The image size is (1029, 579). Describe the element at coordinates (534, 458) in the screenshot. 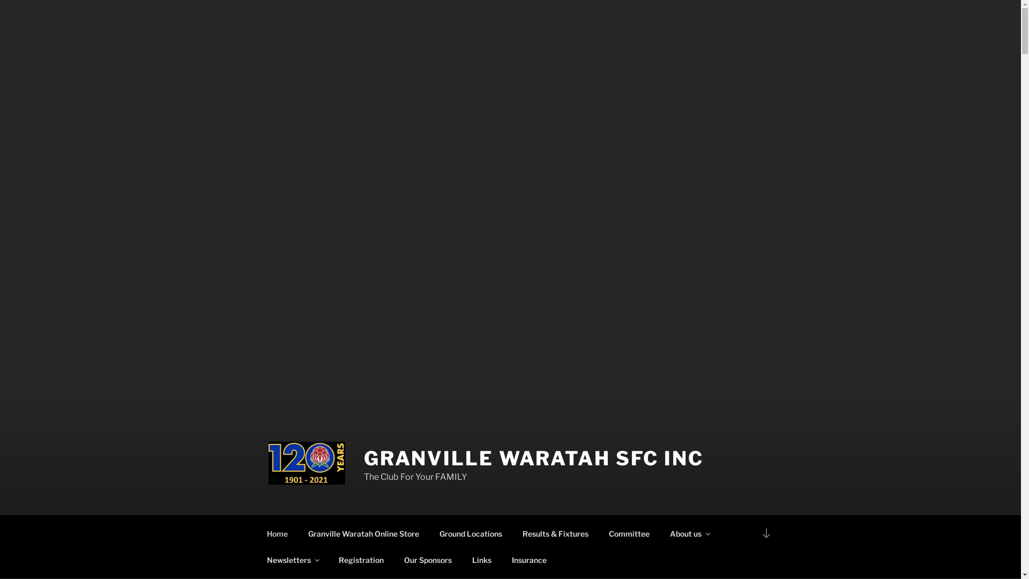

I see `GRANVILLE WARATAH SFC INC` at that location.